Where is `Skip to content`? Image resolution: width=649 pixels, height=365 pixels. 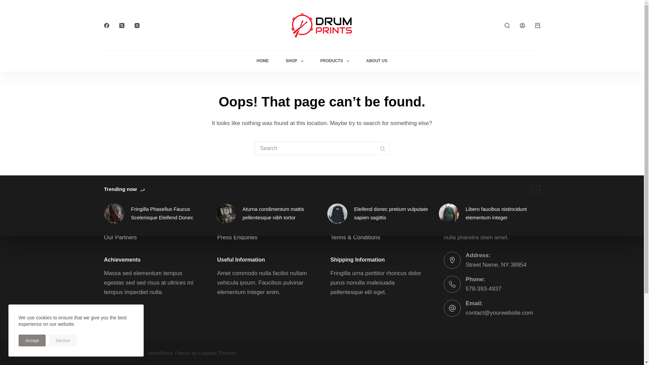
Skip to content is located at coordinates (7, 3).